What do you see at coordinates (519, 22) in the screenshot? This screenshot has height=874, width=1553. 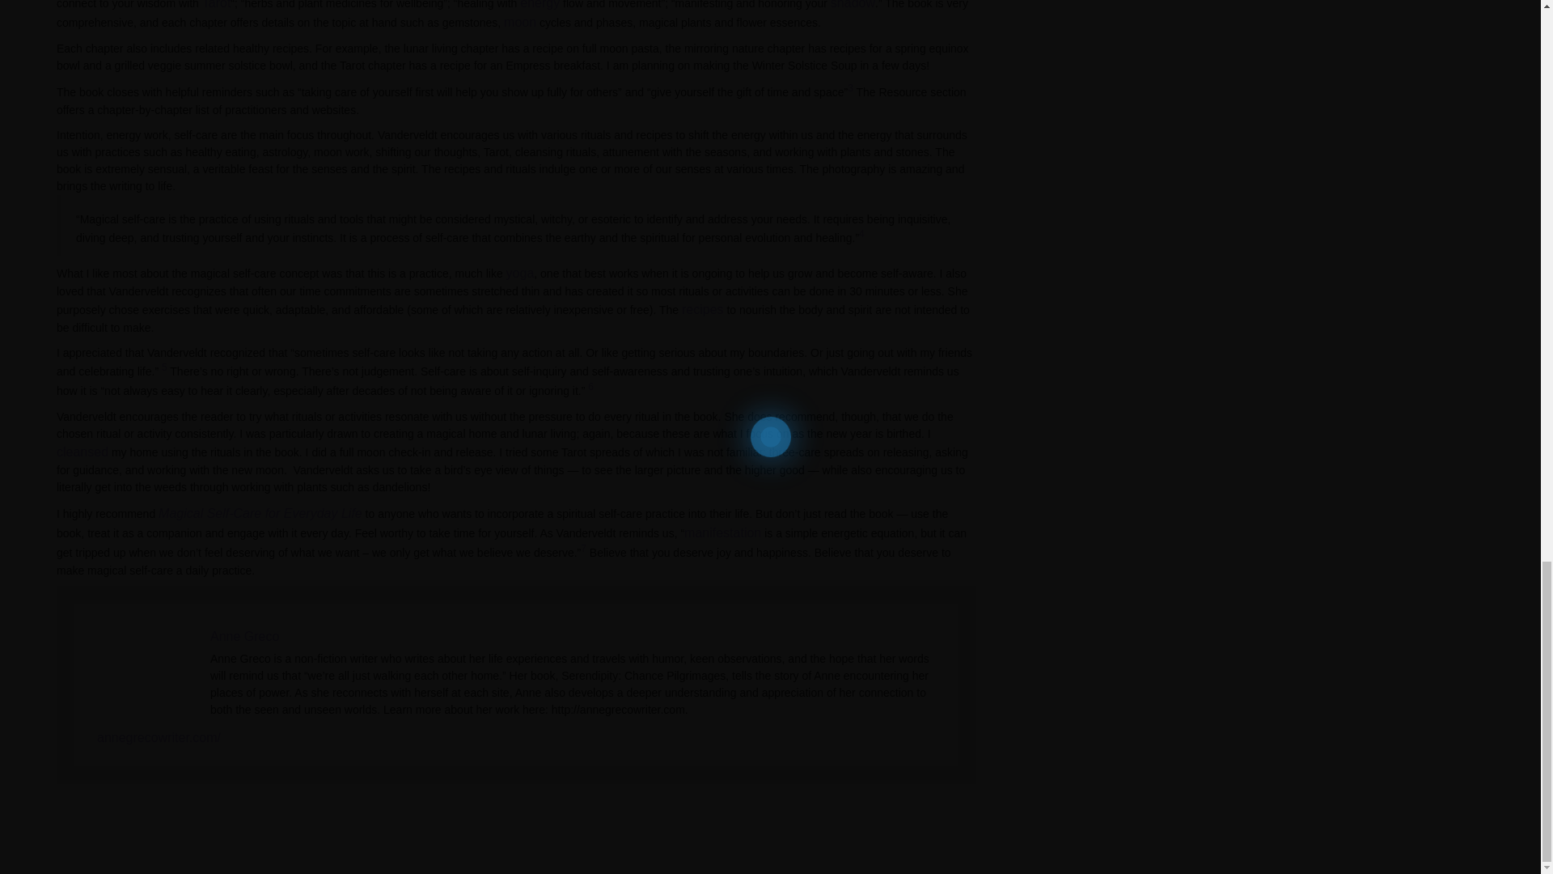 I see `moon` at bounding box center [519, 22].